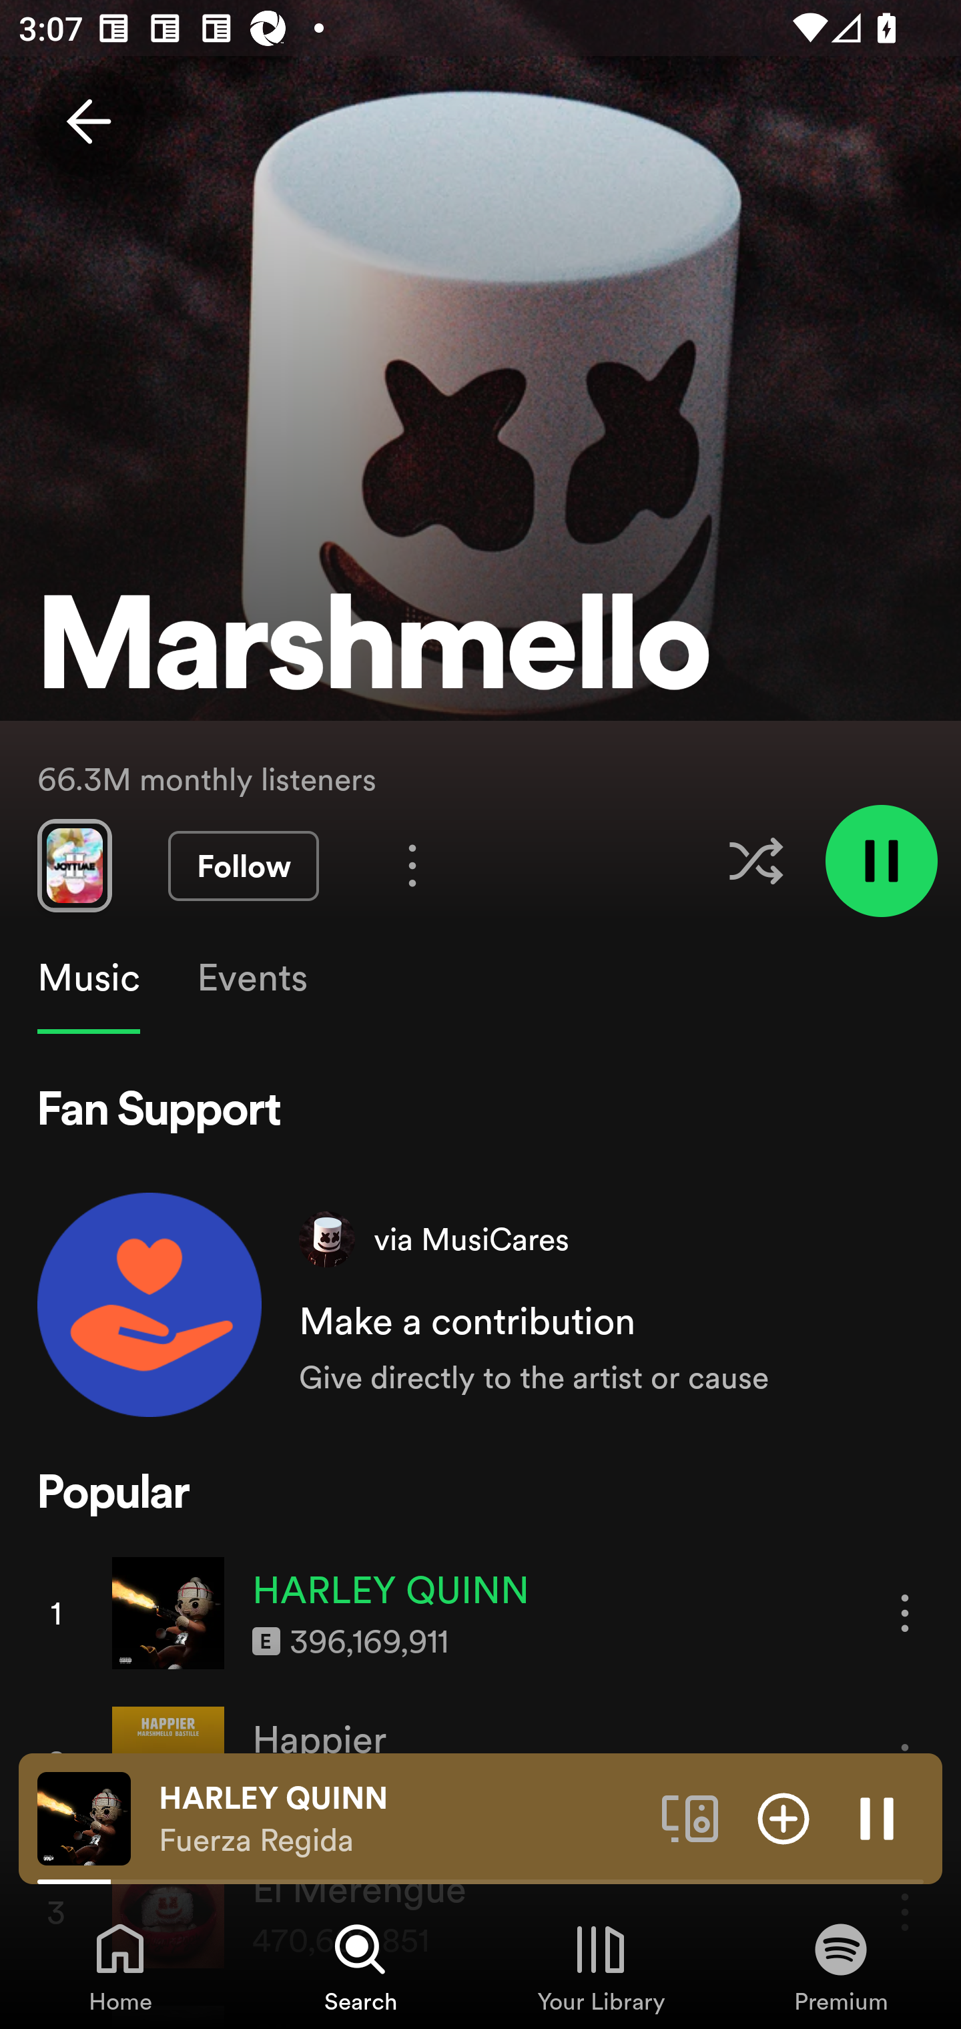 Image resolution: width=961 pixels, height=2029 pixels. What do you see at coordinates (243, 866) in the screenshot?
I see `Follow` at bounding box center [243, 866].